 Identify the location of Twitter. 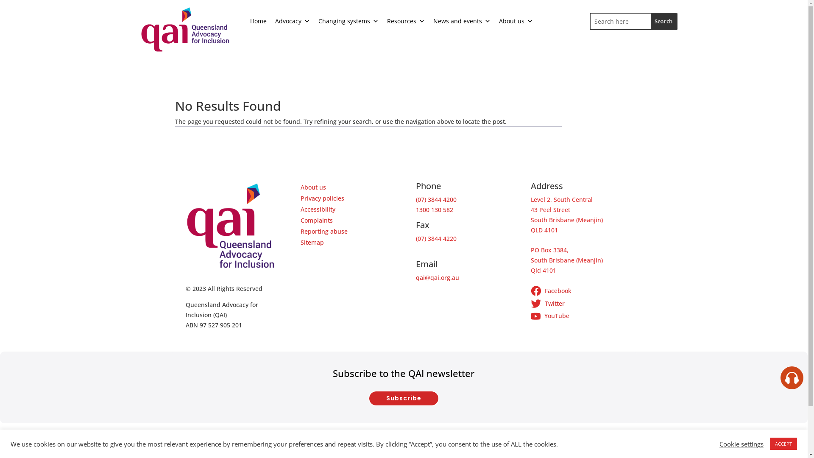
(577, 305).